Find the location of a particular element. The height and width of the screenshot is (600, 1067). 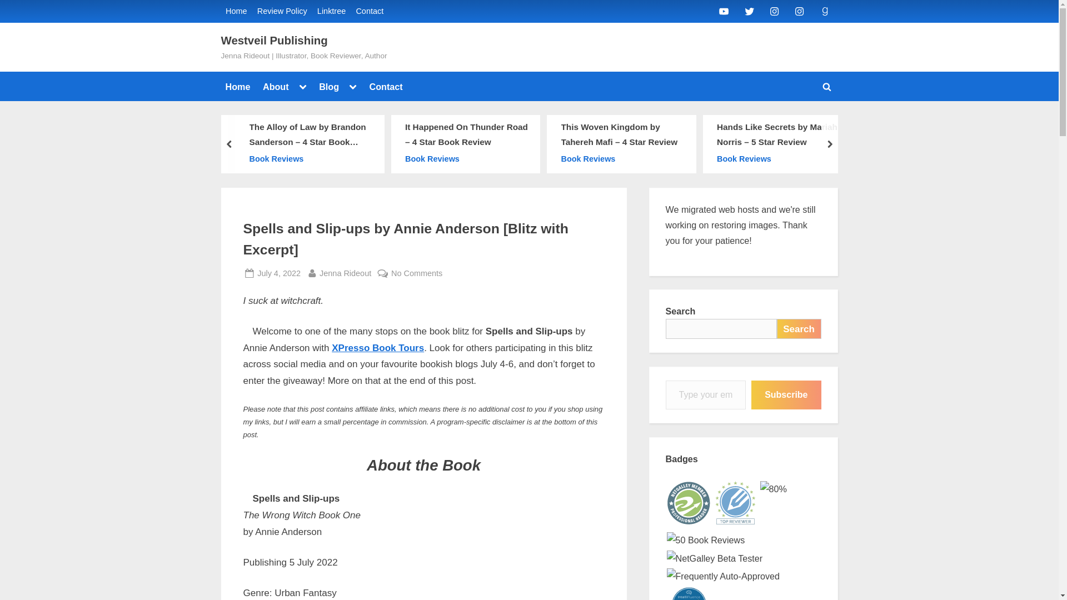

NetGalley Beta Tester is located at coordinates (715, 558).